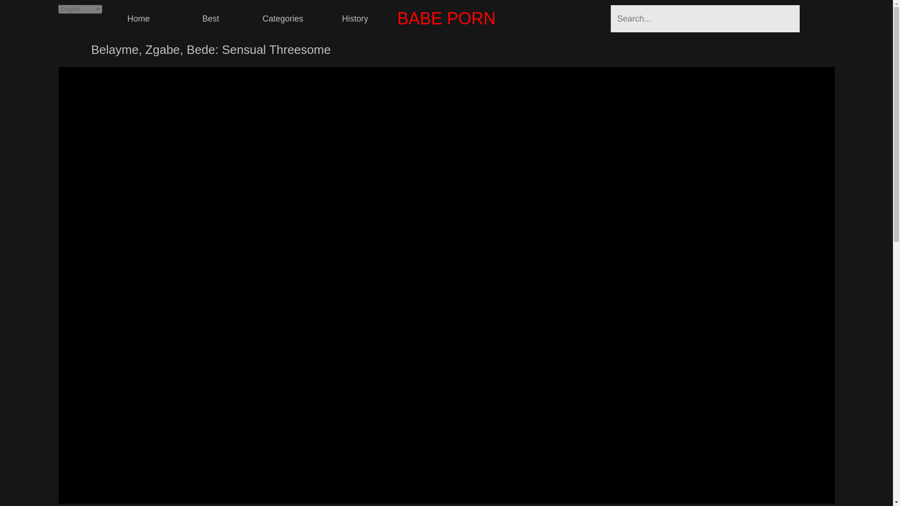  I want to click on History, so click(355, 19).